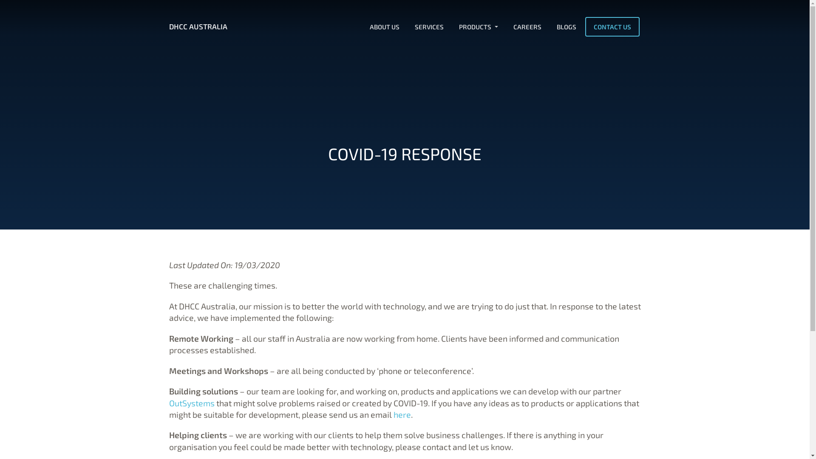 This screenshot has height=459, width=816. Describe the element at coordinates (201, 338) in the screenshot. I see `Remote Working` at that location.